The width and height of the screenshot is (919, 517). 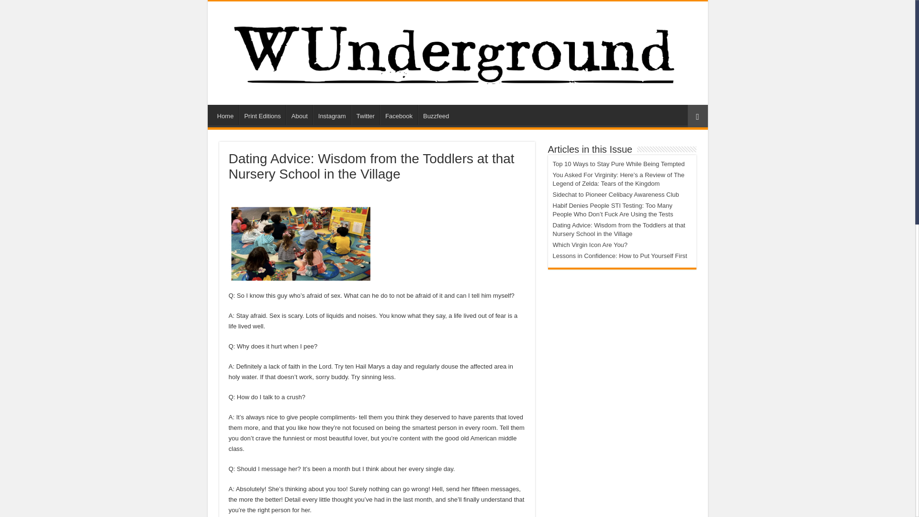 What do you see at coordinates (618, 164) in the screenshot?
I see `Top 10 Ways to Stay Pure While Being Tempted` at bounding box center [618, 164].